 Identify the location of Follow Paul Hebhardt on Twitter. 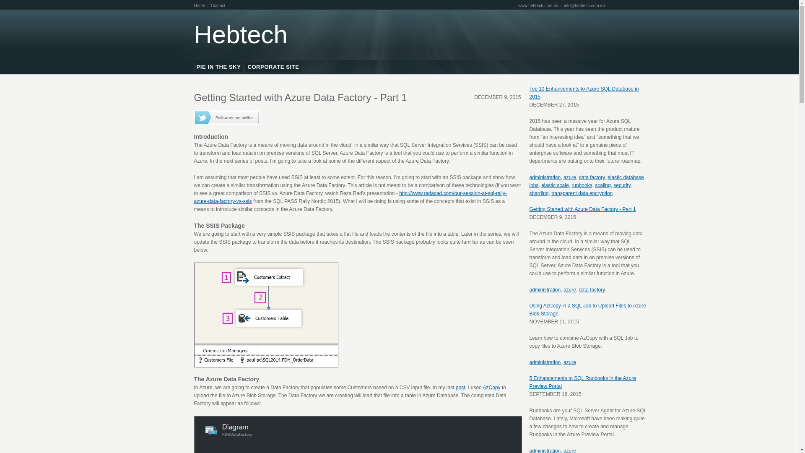
(226, 120).